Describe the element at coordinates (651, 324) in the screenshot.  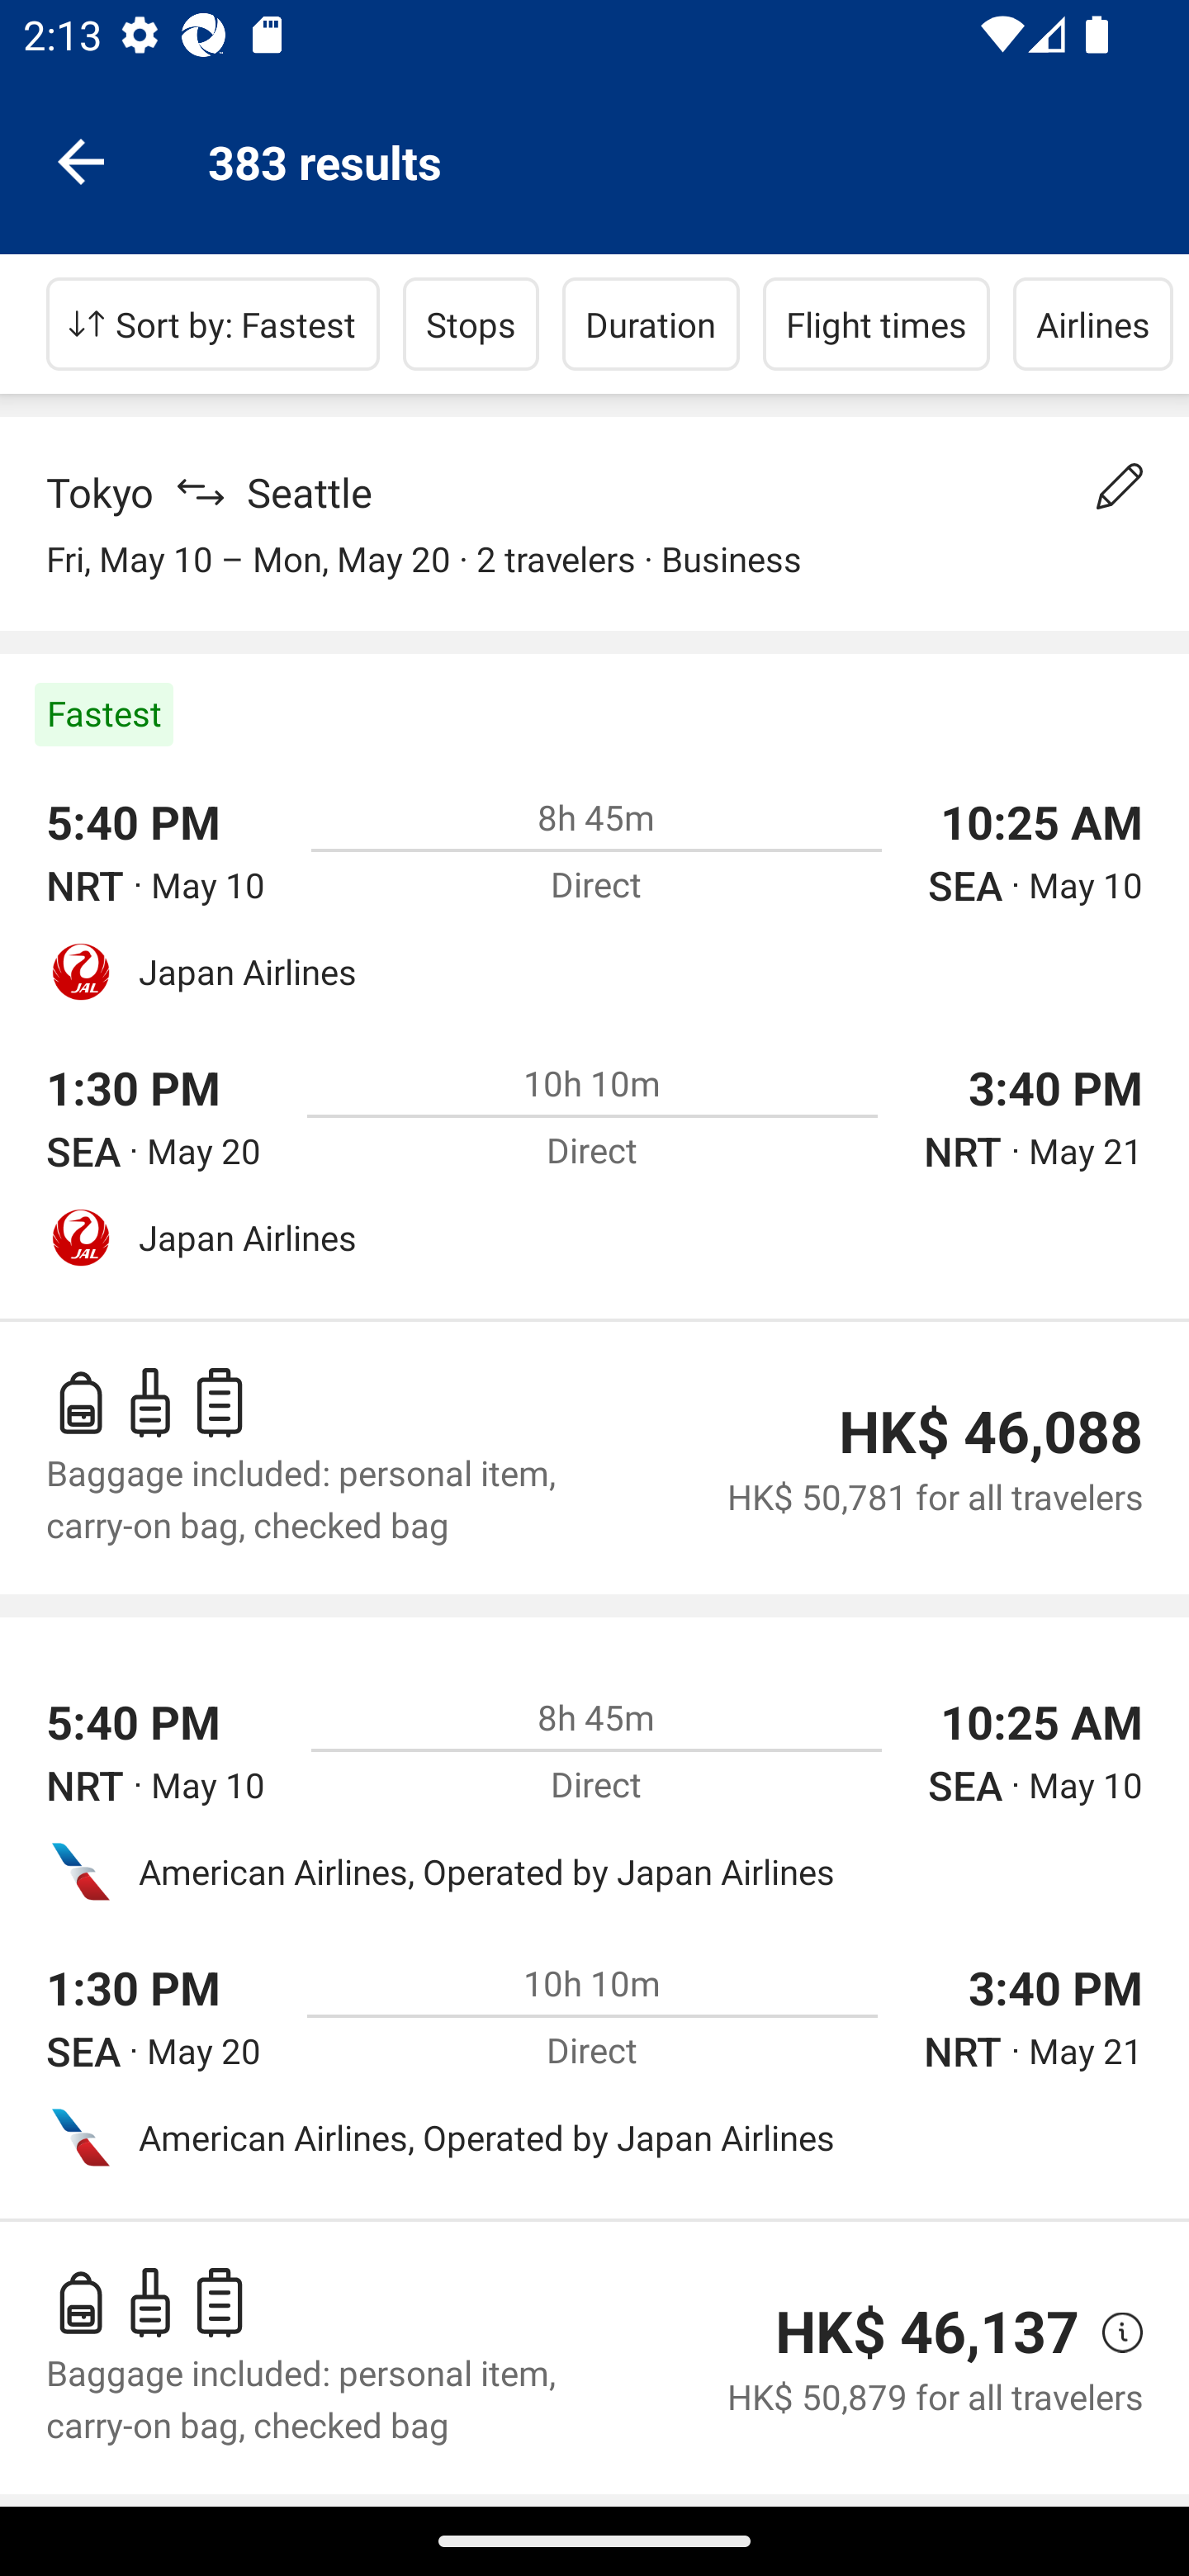
I see `Duration` at that location.